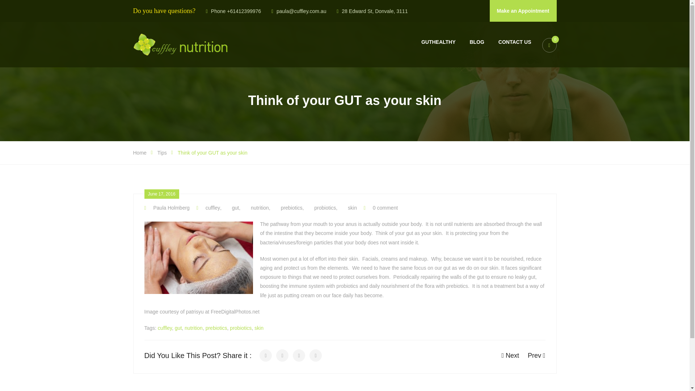 The width and height of the screenshot is (695, 391). What do you see at coordinates (140, 152) in the screenshot?
I see `Home` at bounding box center [140, 152].